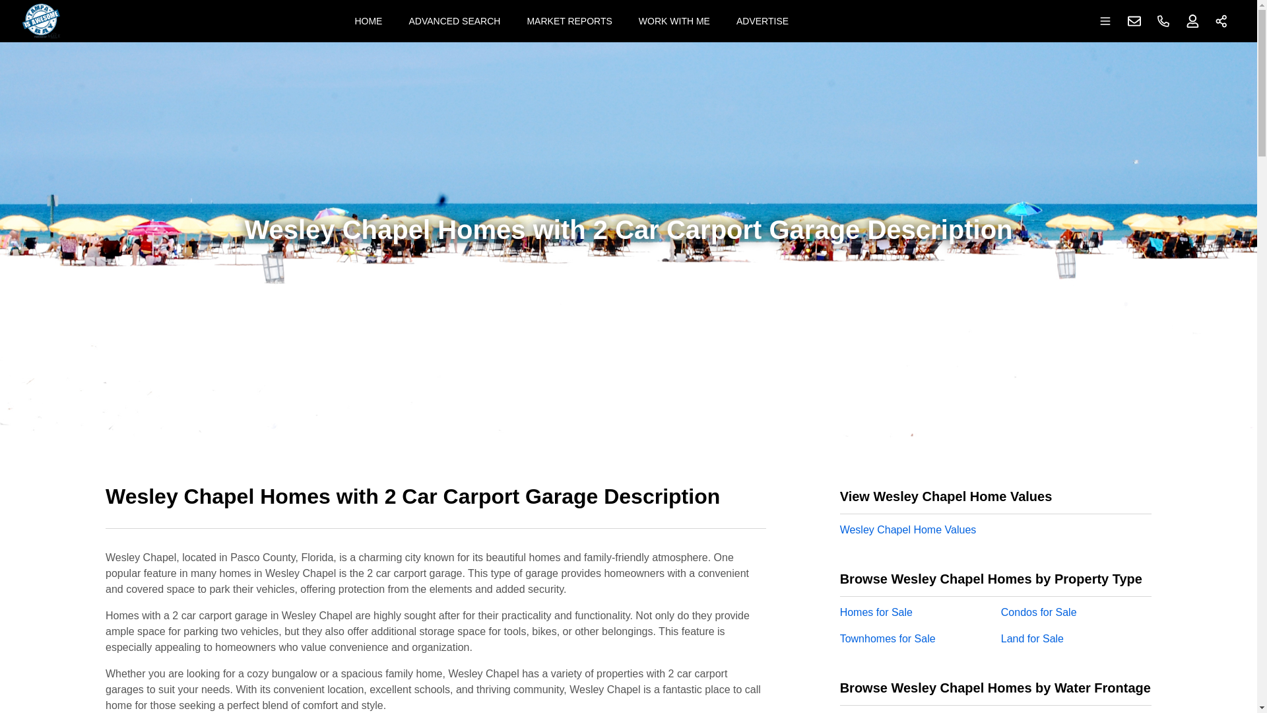 The height and width of the screenshot is (713, 1267). What do you see at coordinates (1163, 21) in the screenshot?
I see `Phone number` at bounding box center [1163, 21].